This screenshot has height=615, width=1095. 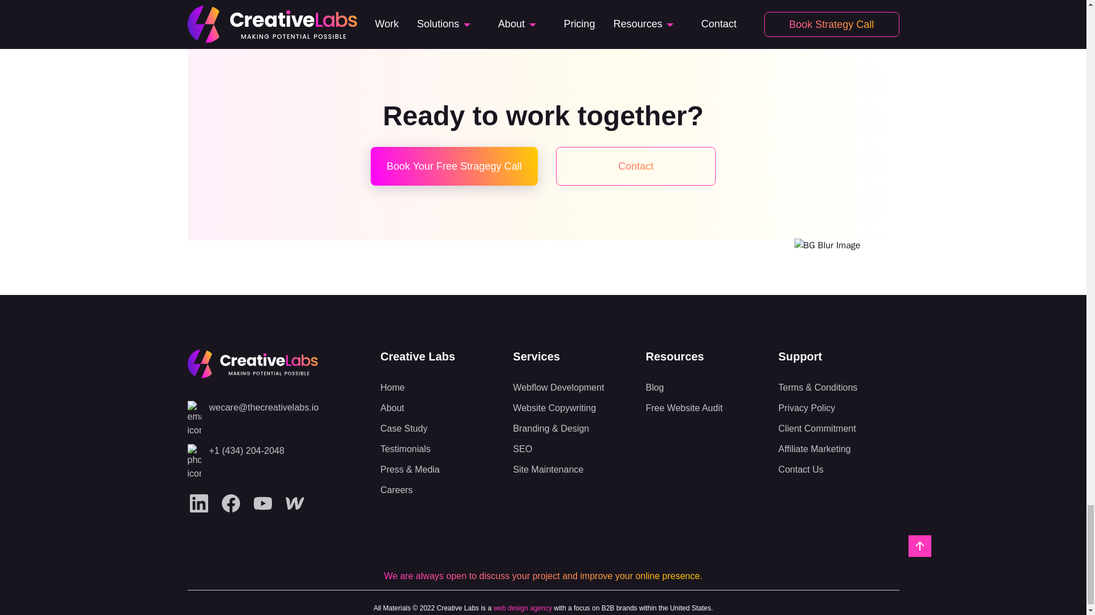 What do you see at coordinates (440, 449) in the screenshot?
I see `Testimonials` at bounding box center [440, 449].